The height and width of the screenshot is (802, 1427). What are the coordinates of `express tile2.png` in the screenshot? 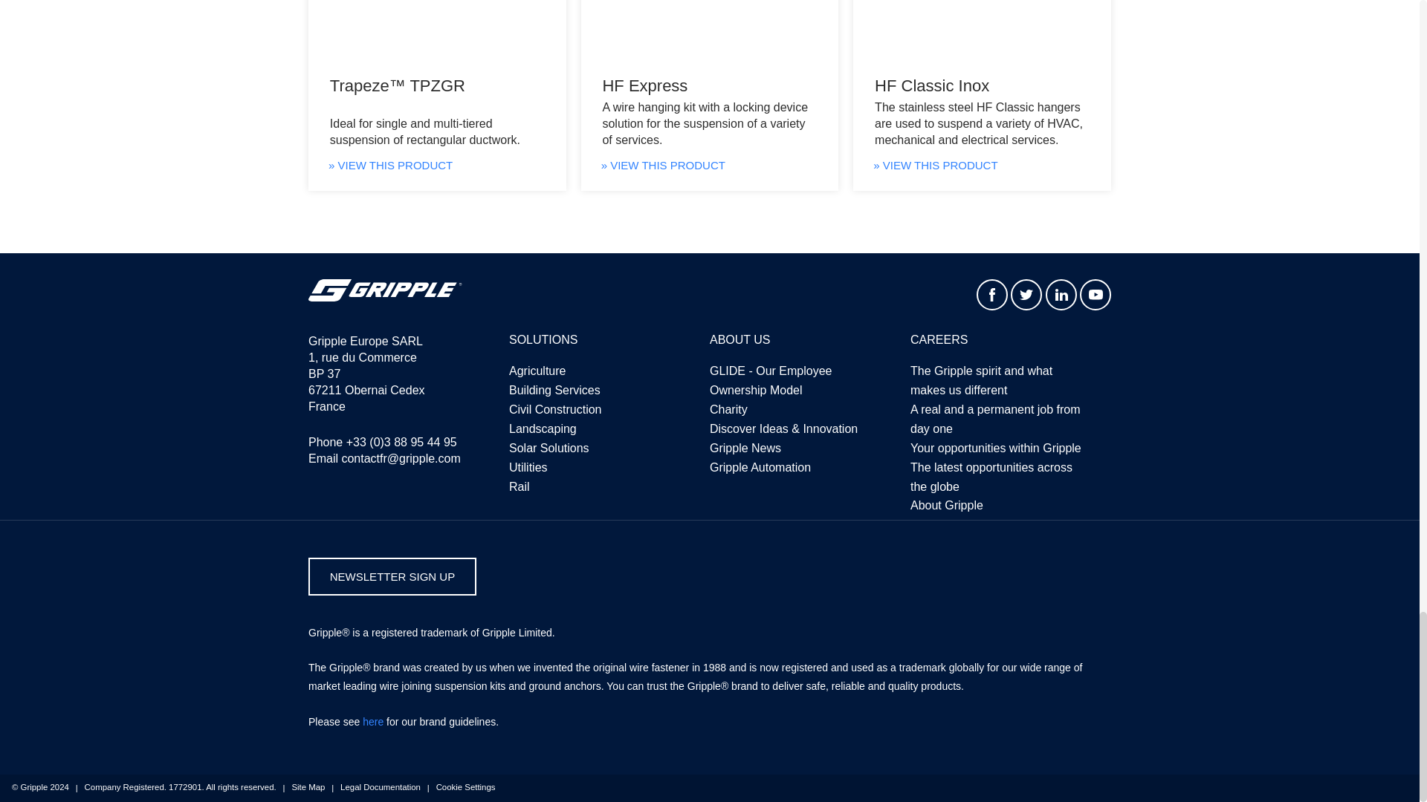 It's located at (709, 34).